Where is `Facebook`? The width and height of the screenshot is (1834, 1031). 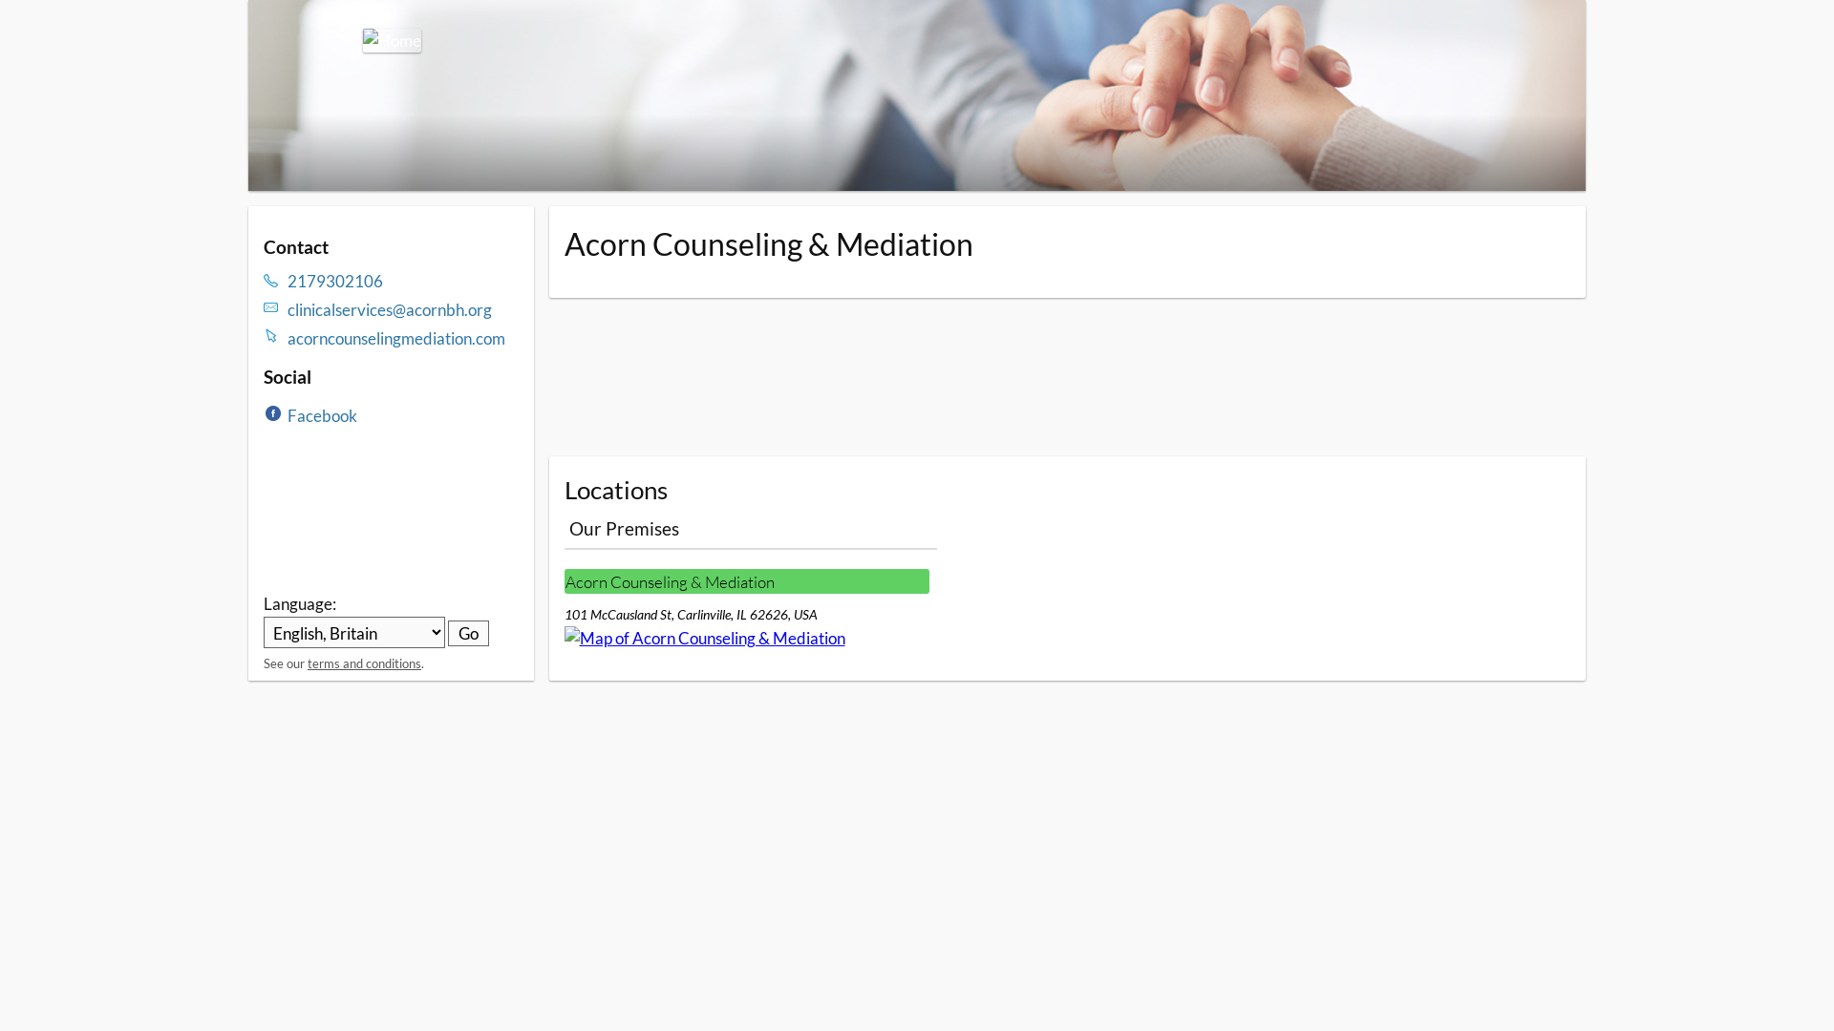 Facebook is located at coordinates (323, 416).